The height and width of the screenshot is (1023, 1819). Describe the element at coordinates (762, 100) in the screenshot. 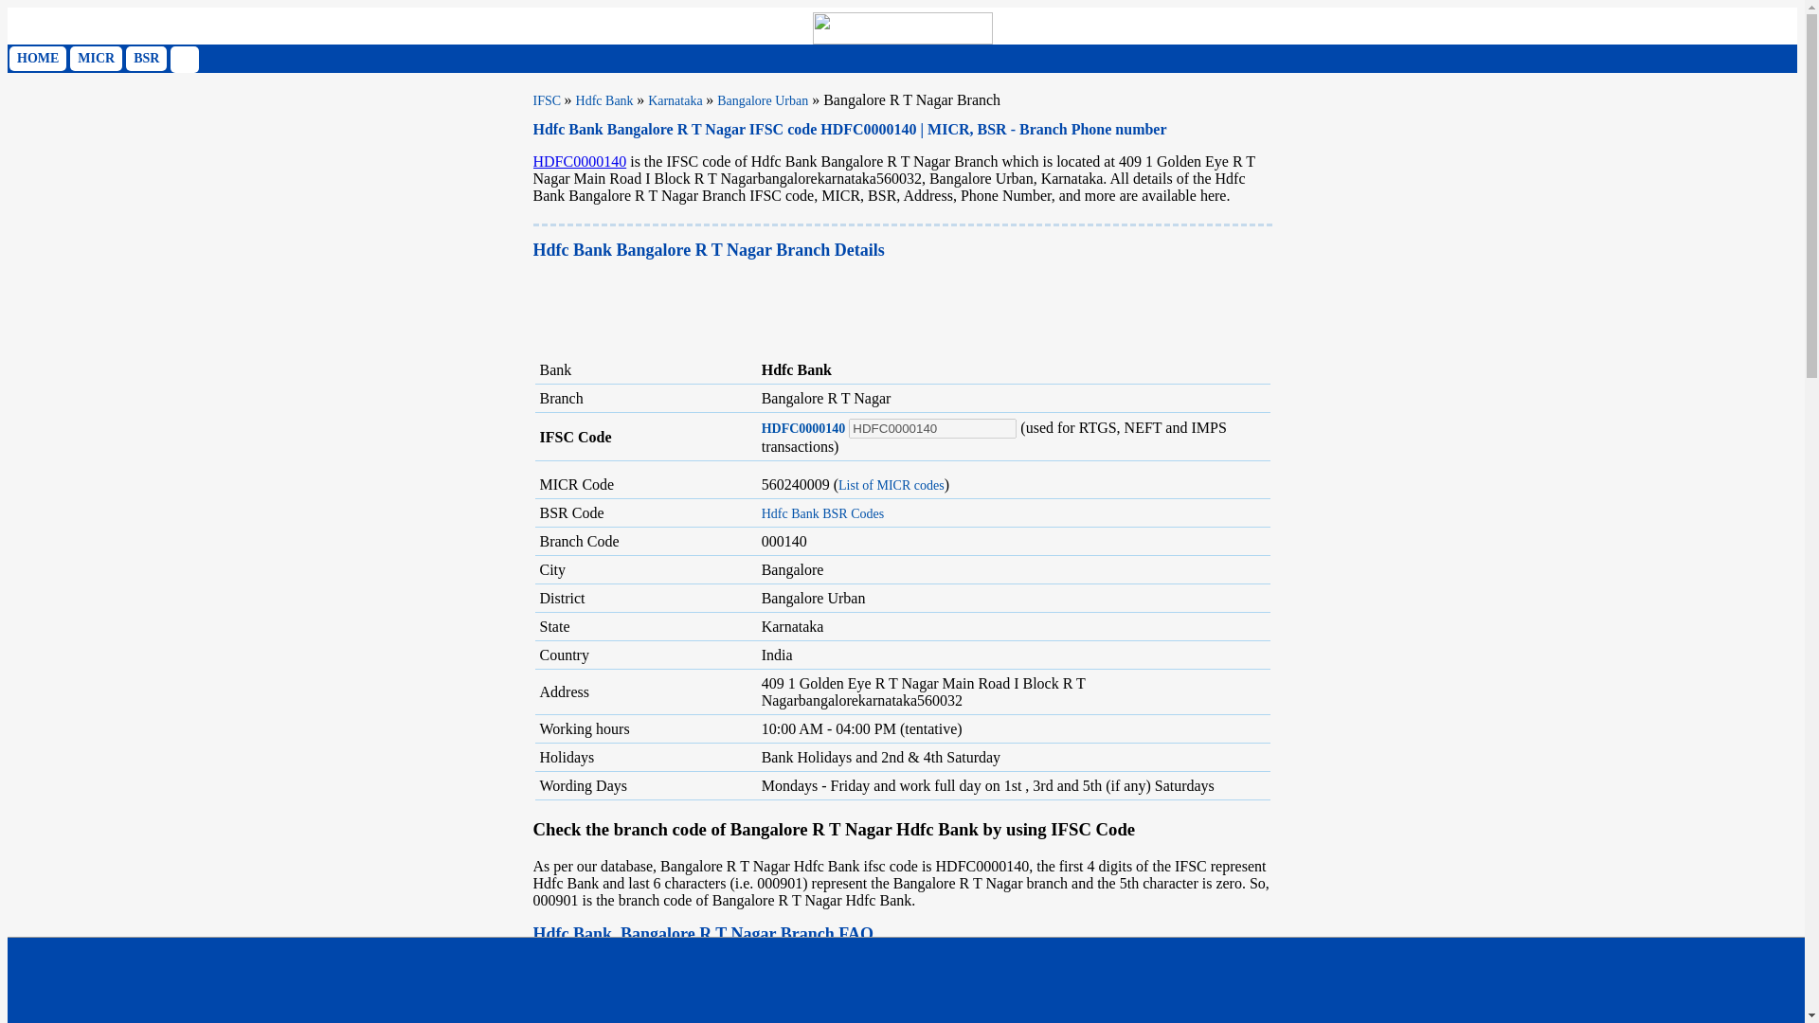

I see `Bangalore Urban` at that location.